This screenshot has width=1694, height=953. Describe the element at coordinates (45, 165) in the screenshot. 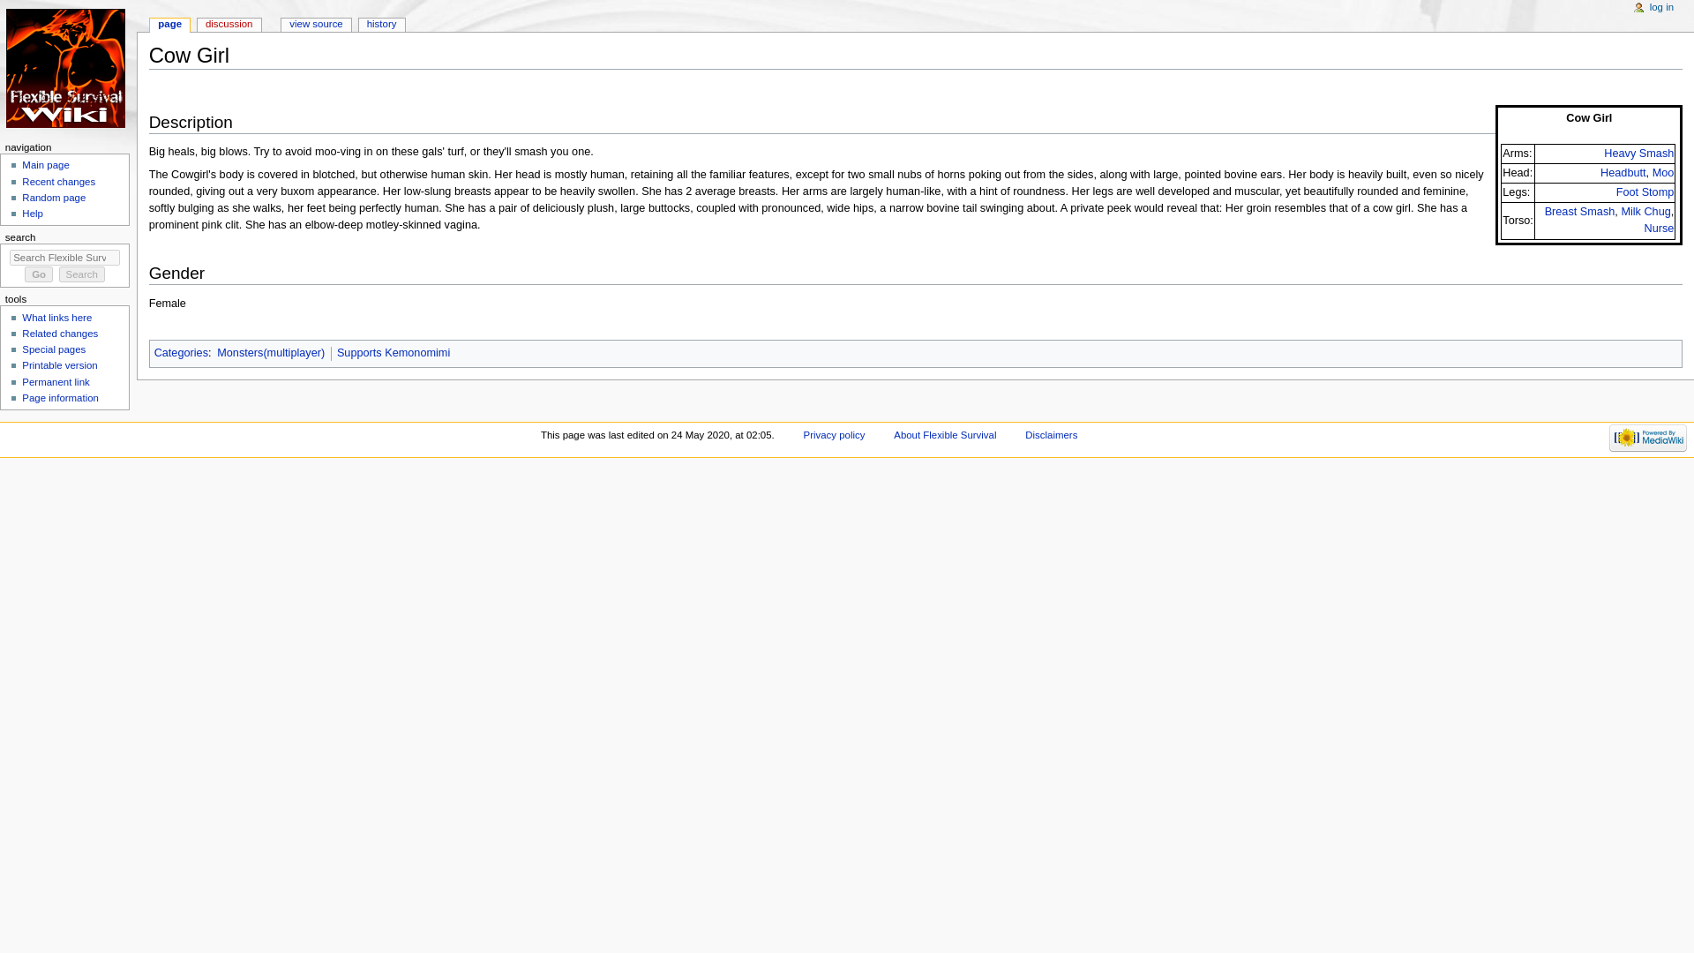

I see `Main page` at that location.